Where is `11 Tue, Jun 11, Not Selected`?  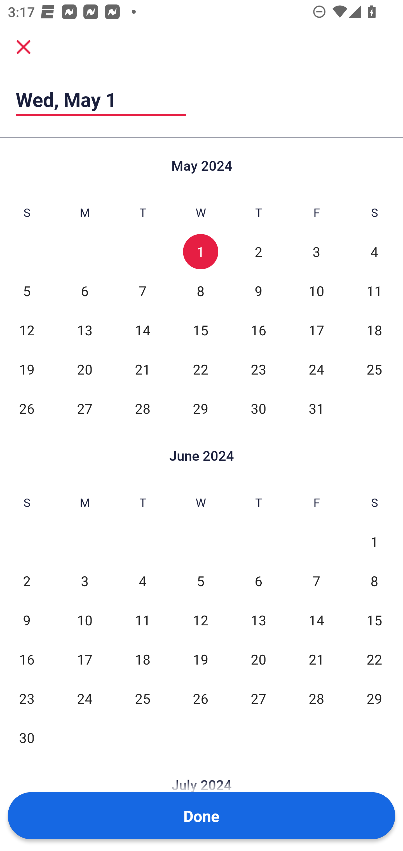
11 Tue, Jun 11, Not Selected is located at coordinates (143, 620).